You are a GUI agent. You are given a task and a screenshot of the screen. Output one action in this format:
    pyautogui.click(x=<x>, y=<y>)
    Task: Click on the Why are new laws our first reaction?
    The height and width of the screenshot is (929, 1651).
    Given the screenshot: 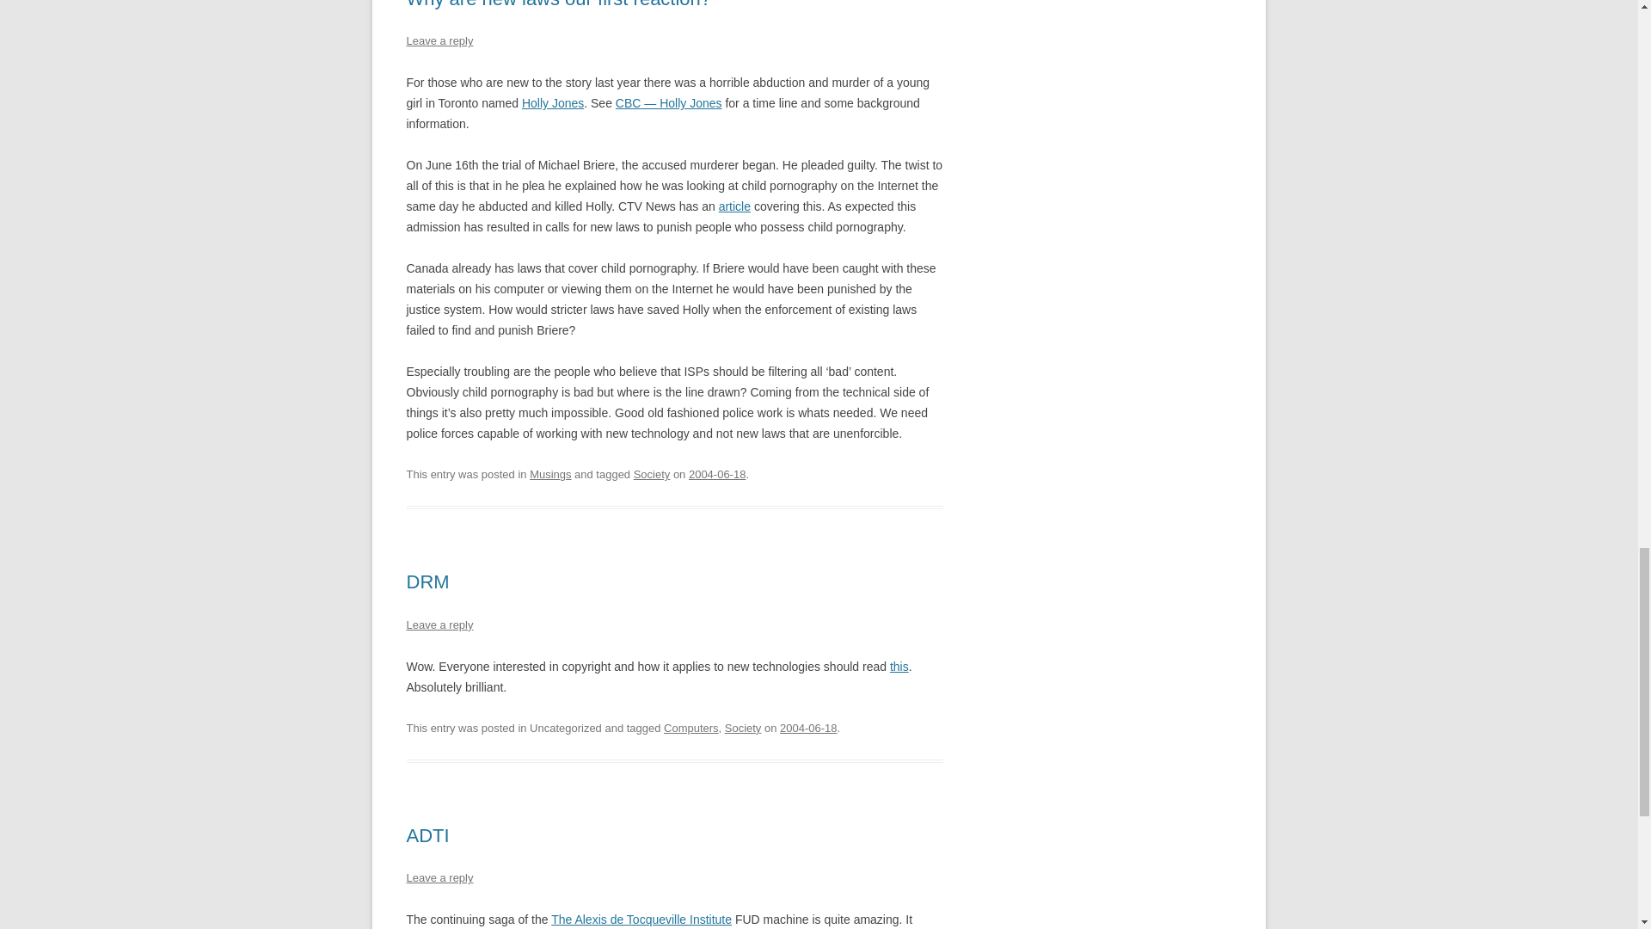 What is the action you would take?
    pyautogui.click(x=559, y=4)
    